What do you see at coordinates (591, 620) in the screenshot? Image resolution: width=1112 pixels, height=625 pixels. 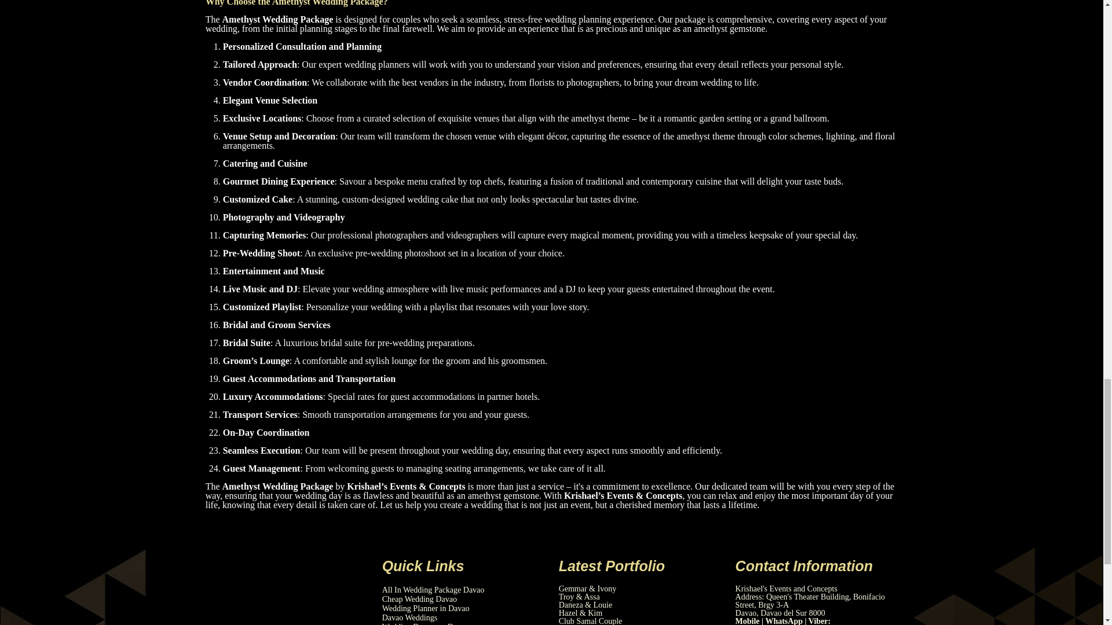 I see `Club Samal Couple` at bounding box center [591, 620].